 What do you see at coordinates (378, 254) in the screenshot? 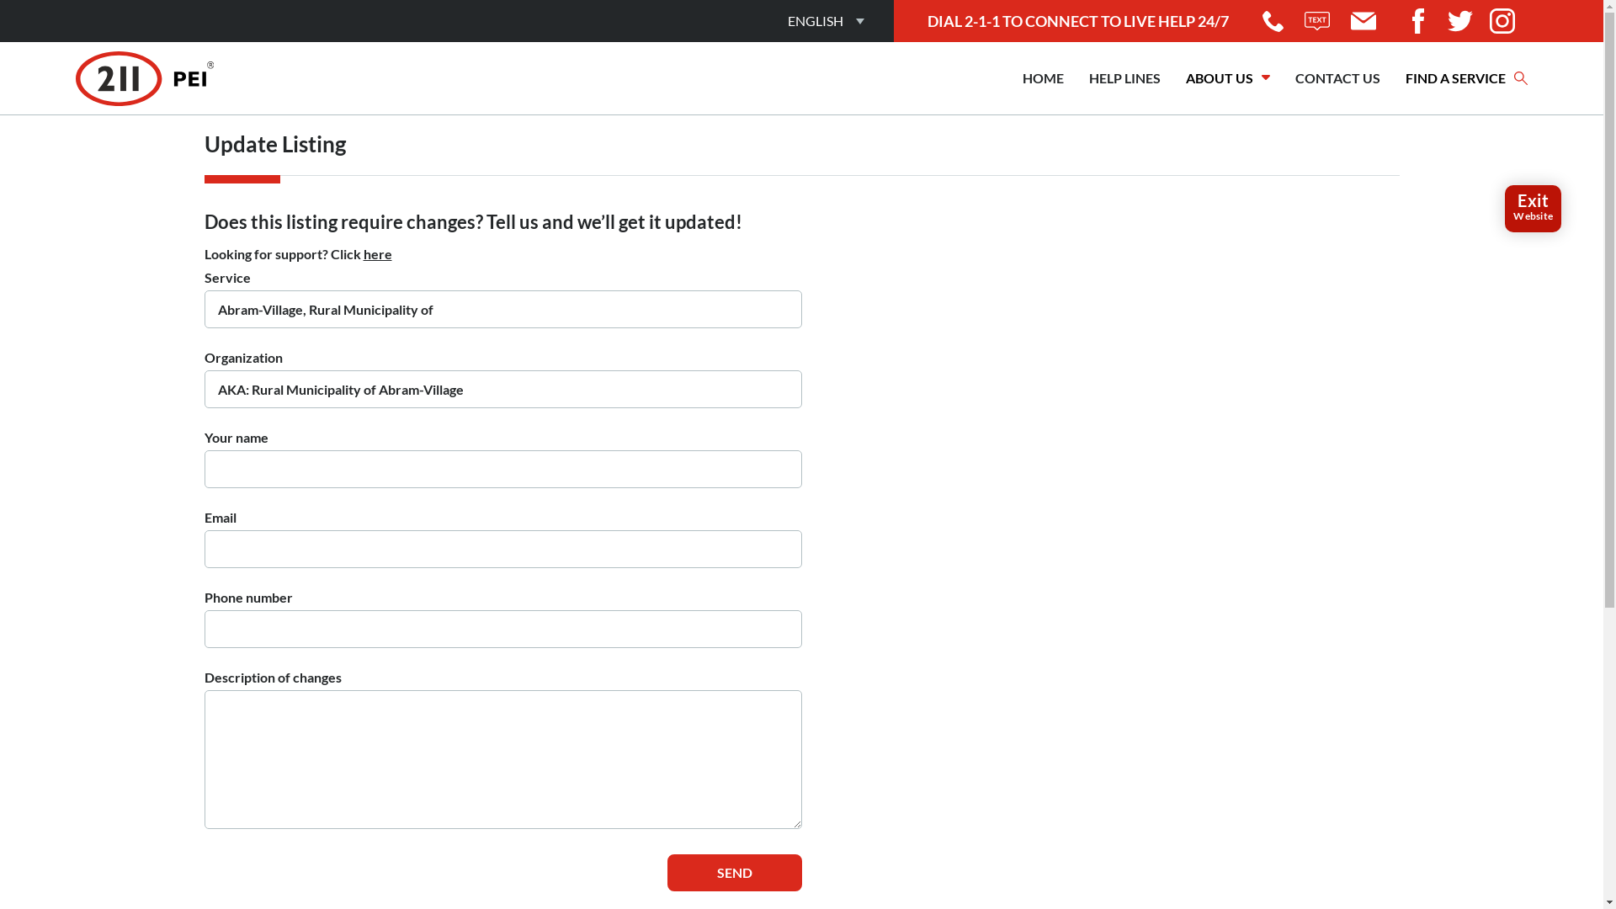
I see `here` at bounding box center [378, 254].